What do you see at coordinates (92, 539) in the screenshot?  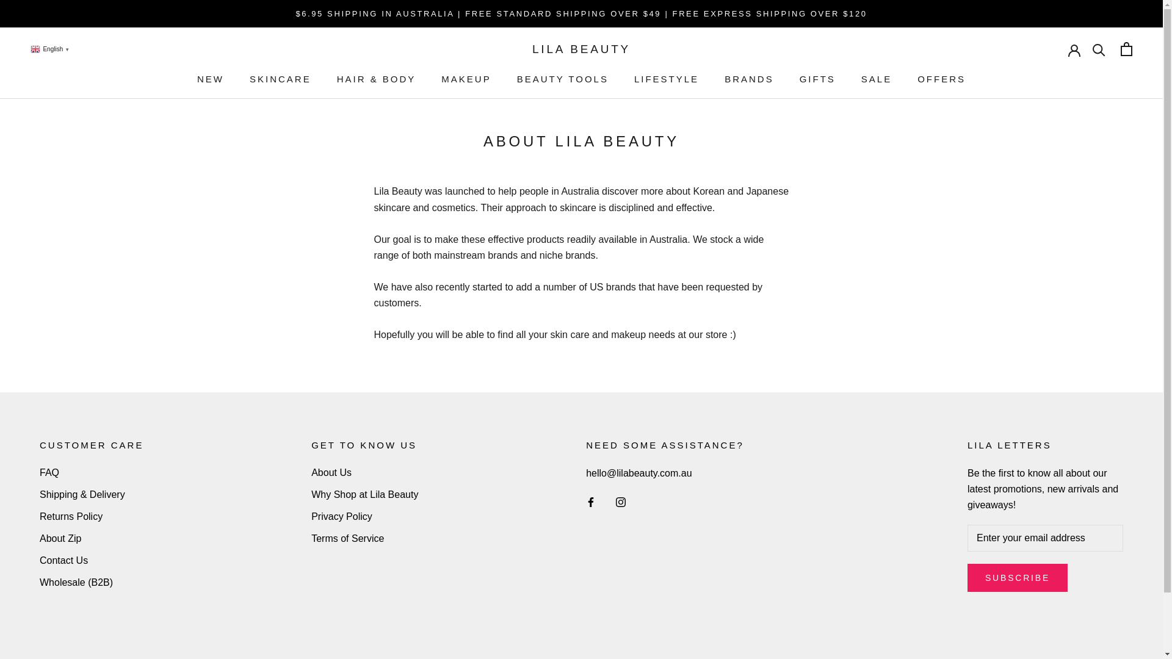 I see `About Zip` at bounding box center [92, 539].